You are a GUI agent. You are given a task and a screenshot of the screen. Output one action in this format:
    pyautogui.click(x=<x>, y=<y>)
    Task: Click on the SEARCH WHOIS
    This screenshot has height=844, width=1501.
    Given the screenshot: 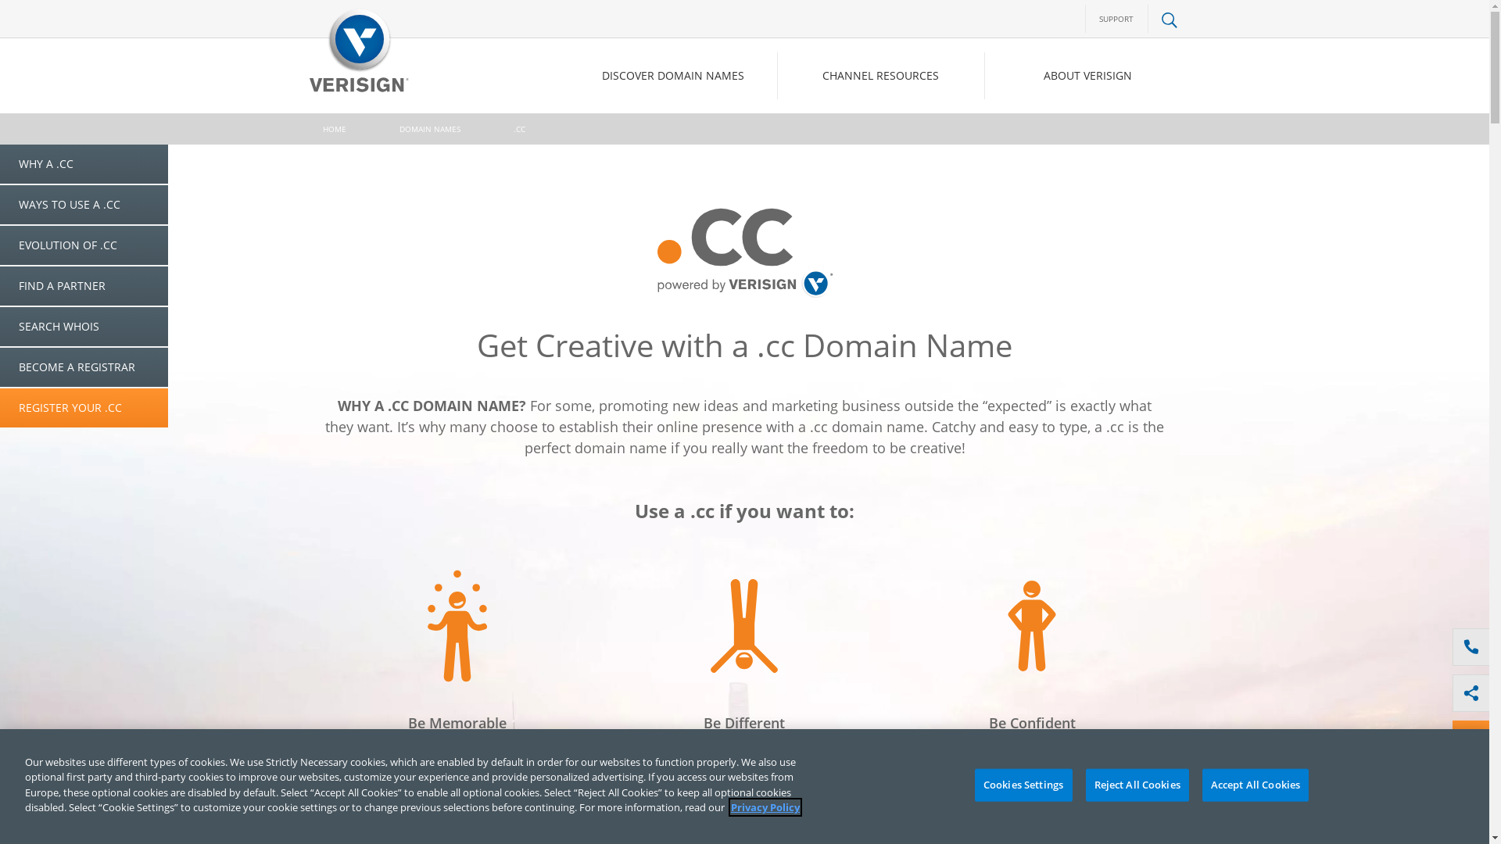 What is the action you would take?
    pyautogui.click(x=84, y=327)
    